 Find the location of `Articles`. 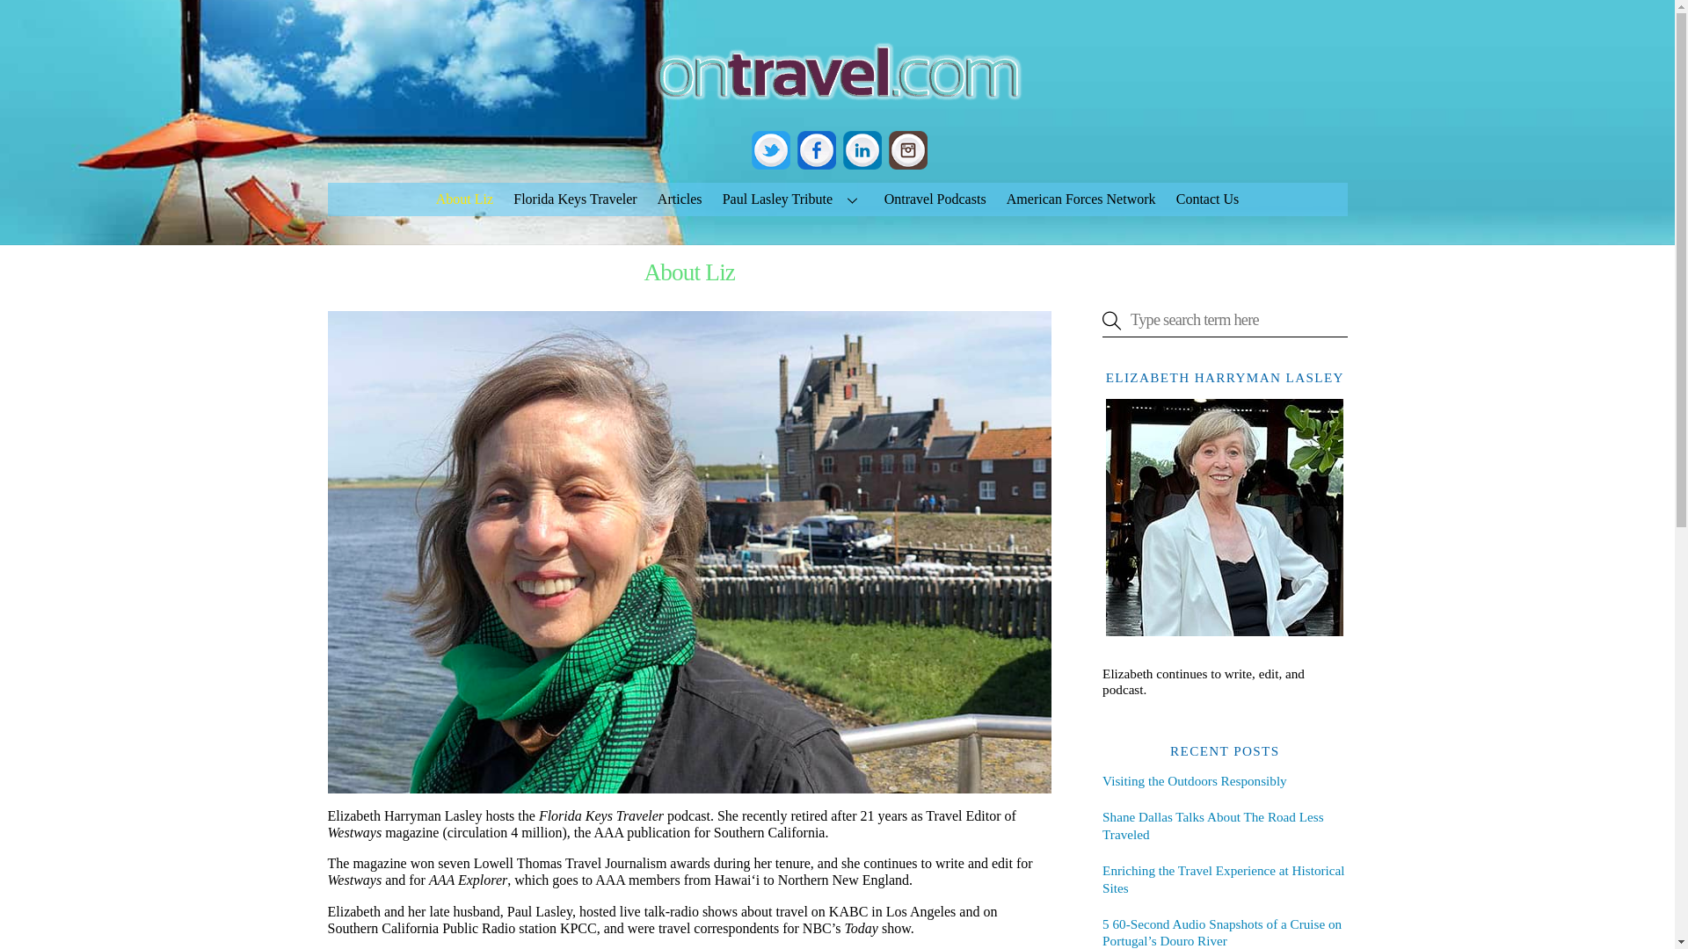

Articles is located at coordinates (679, 199).